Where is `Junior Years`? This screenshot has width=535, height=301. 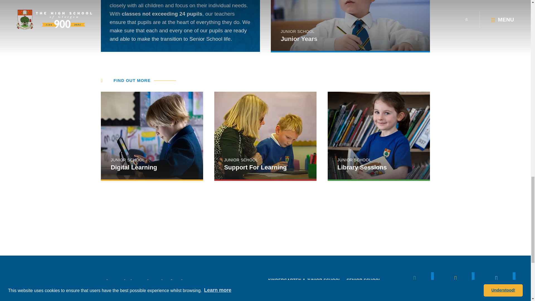 Junior Years is located at coordinates (350, 25).